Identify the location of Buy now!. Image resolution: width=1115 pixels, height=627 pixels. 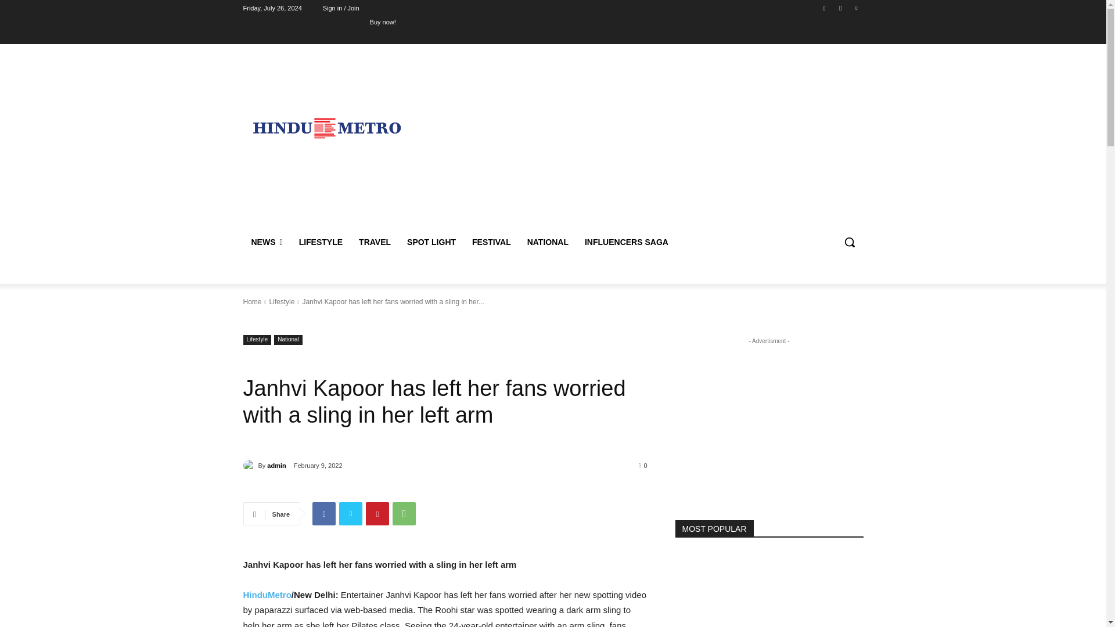
(383, 21).